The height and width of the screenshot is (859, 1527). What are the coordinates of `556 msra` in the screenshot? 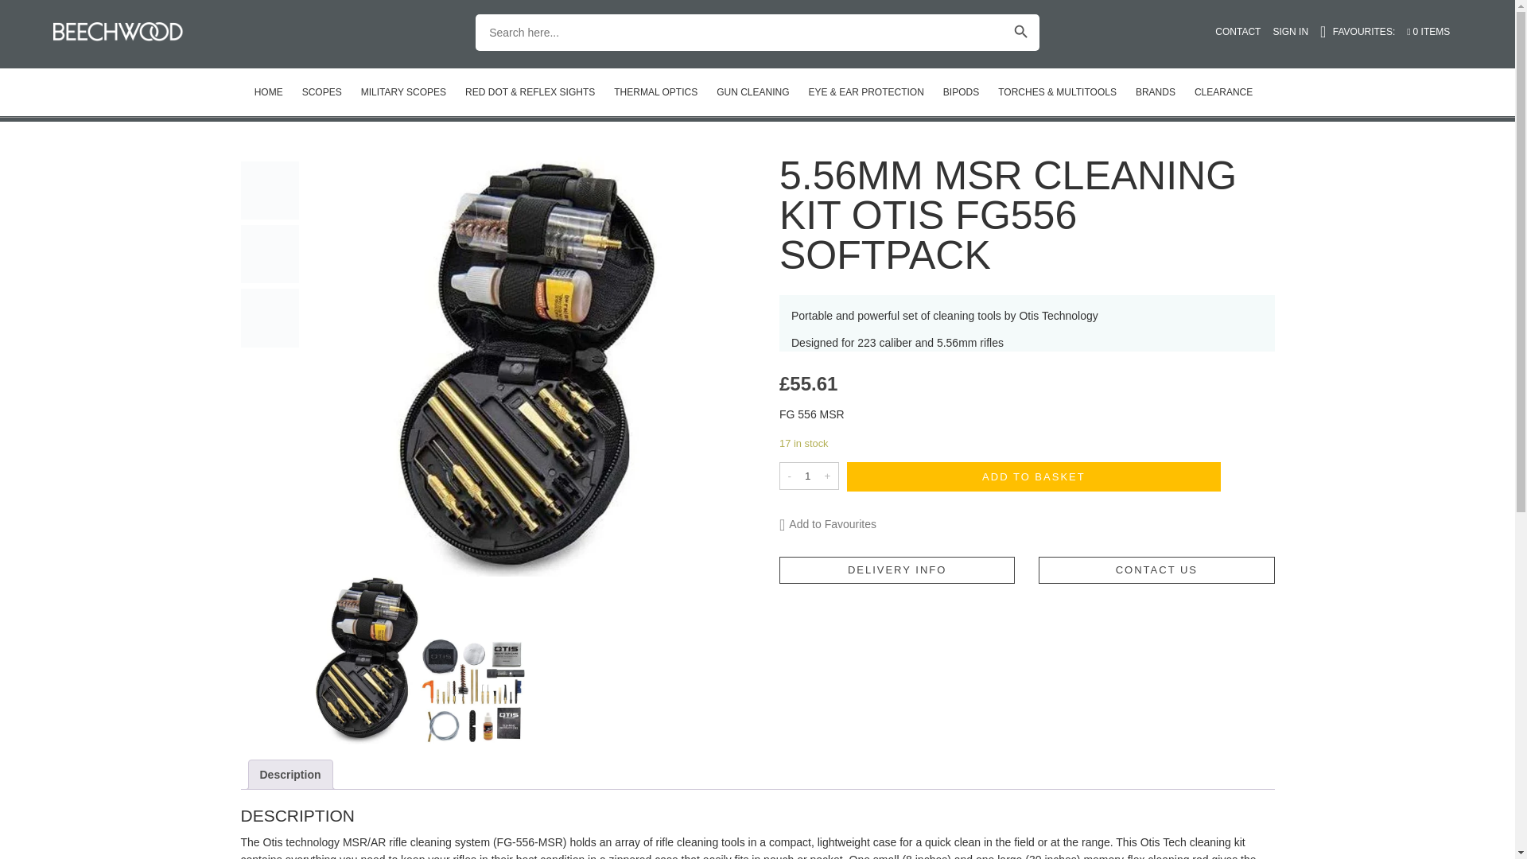 It's located at (269, 317).